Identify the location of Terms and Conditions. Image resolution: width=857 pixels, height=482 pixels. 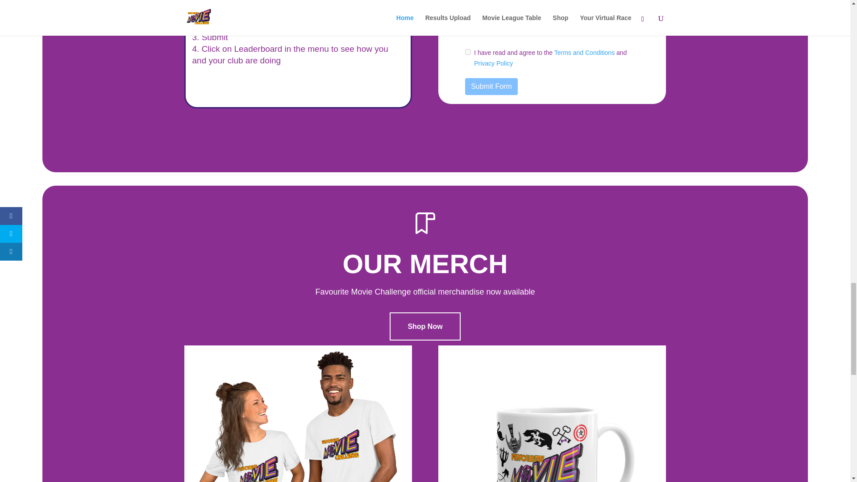
(584, 53).